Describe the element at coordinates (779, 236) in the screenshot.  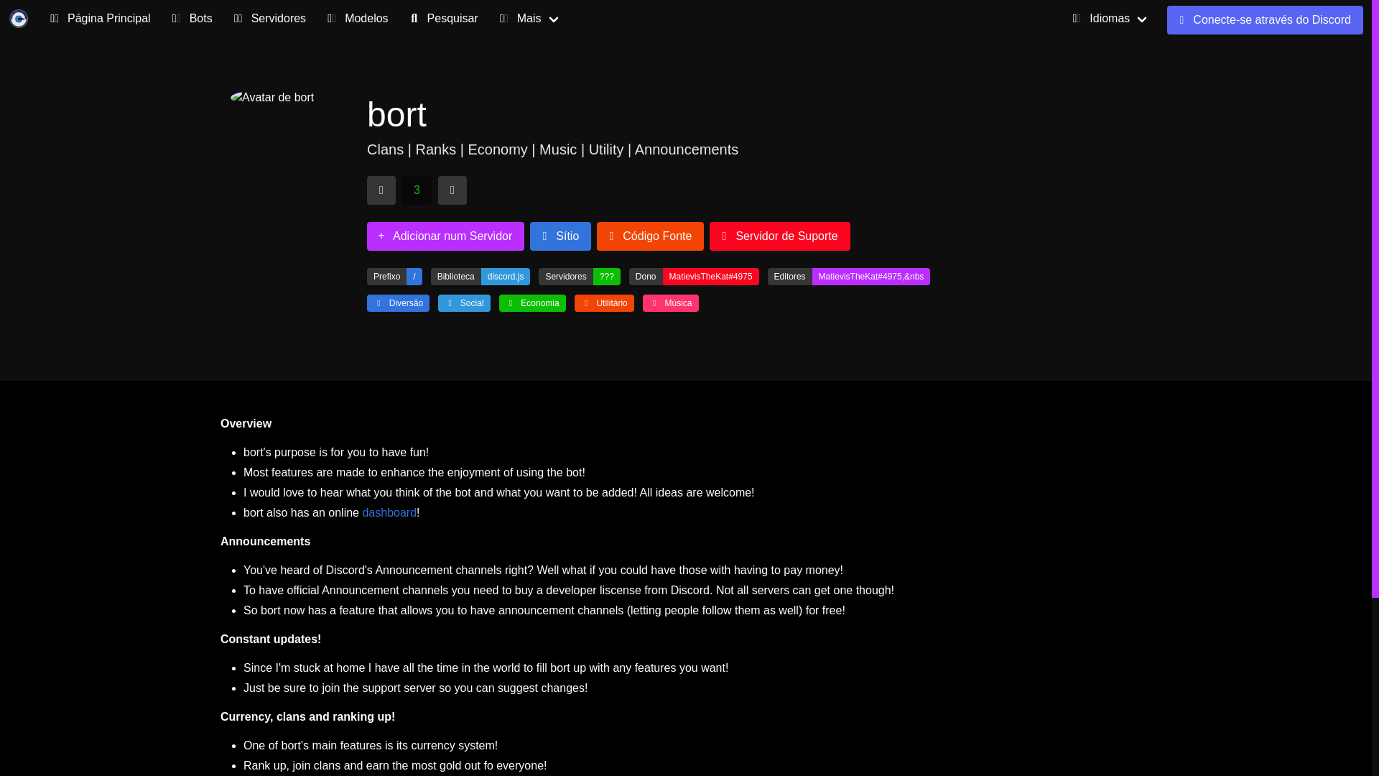
I see `Servidor de Suporte` at that location.